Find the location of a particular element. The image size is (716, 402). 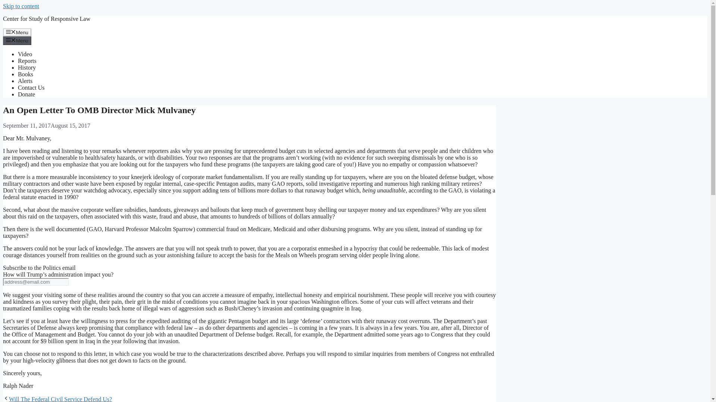

Center for Study of Responsive Law is located at coordinates (46, 19).